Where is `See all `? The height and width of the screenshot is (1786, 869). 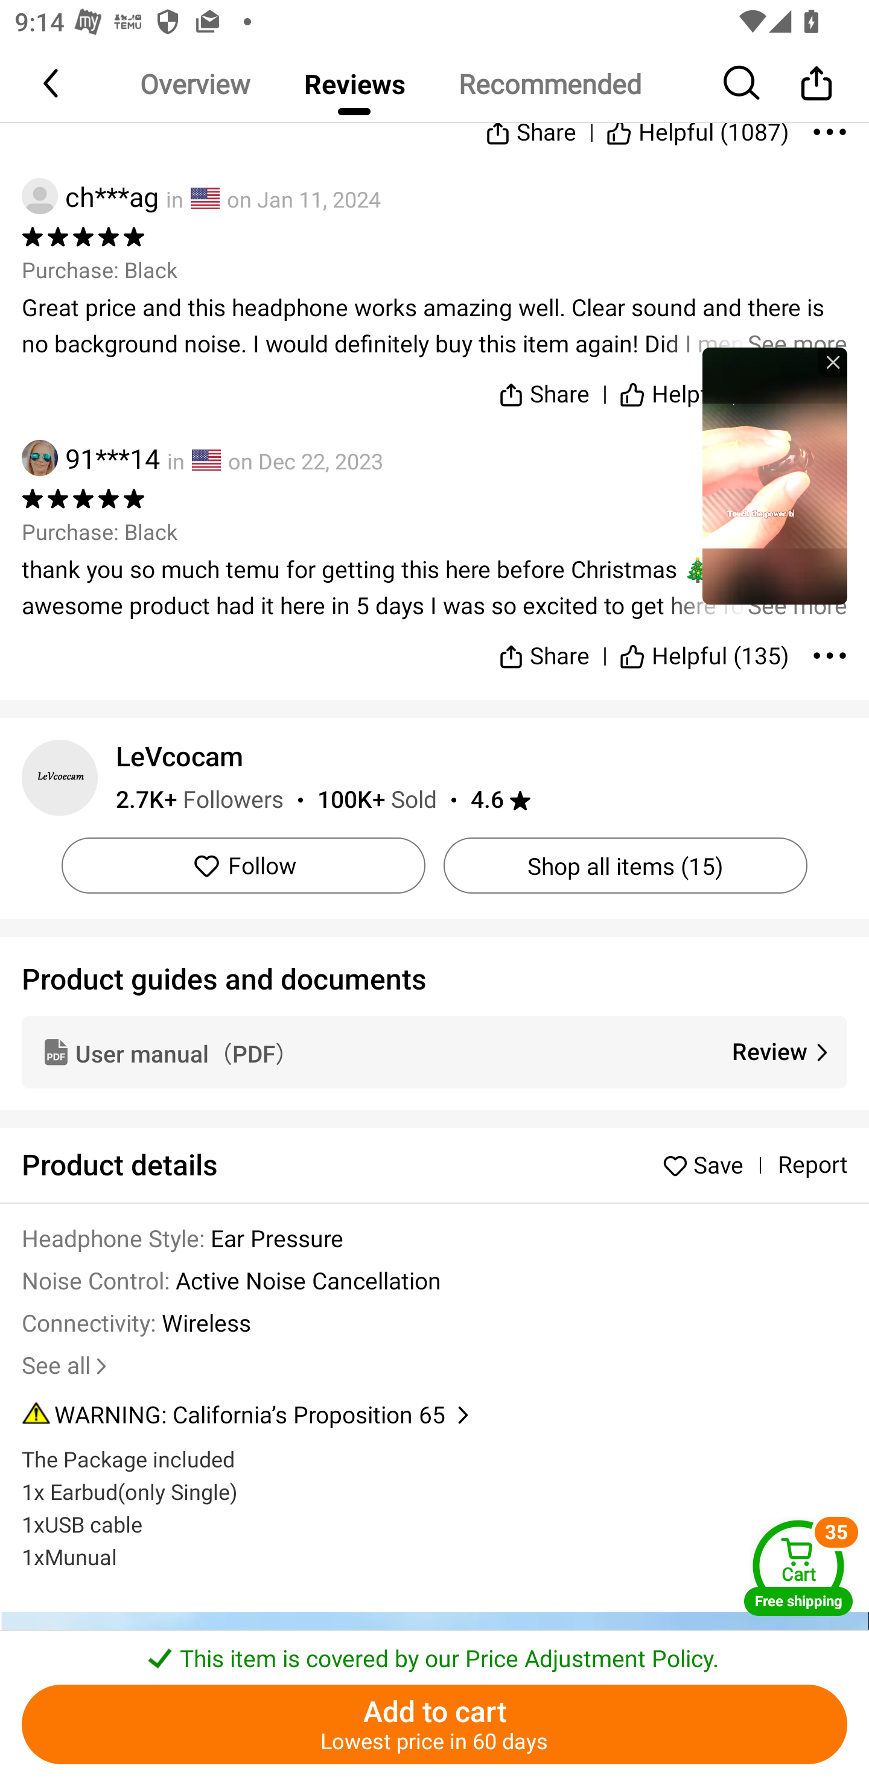 See all  is located at coordinates (66, 1366).